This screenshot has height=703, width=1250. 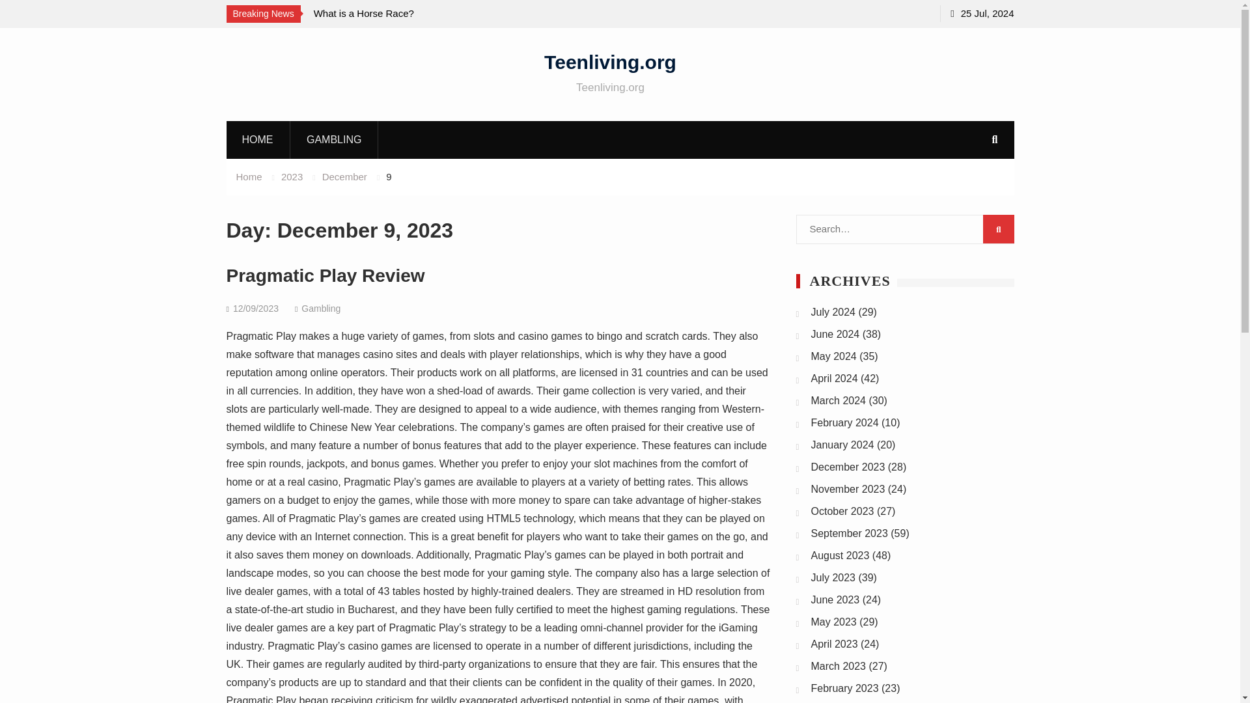 I want to click on March 2023, so click(x=839, y=667).